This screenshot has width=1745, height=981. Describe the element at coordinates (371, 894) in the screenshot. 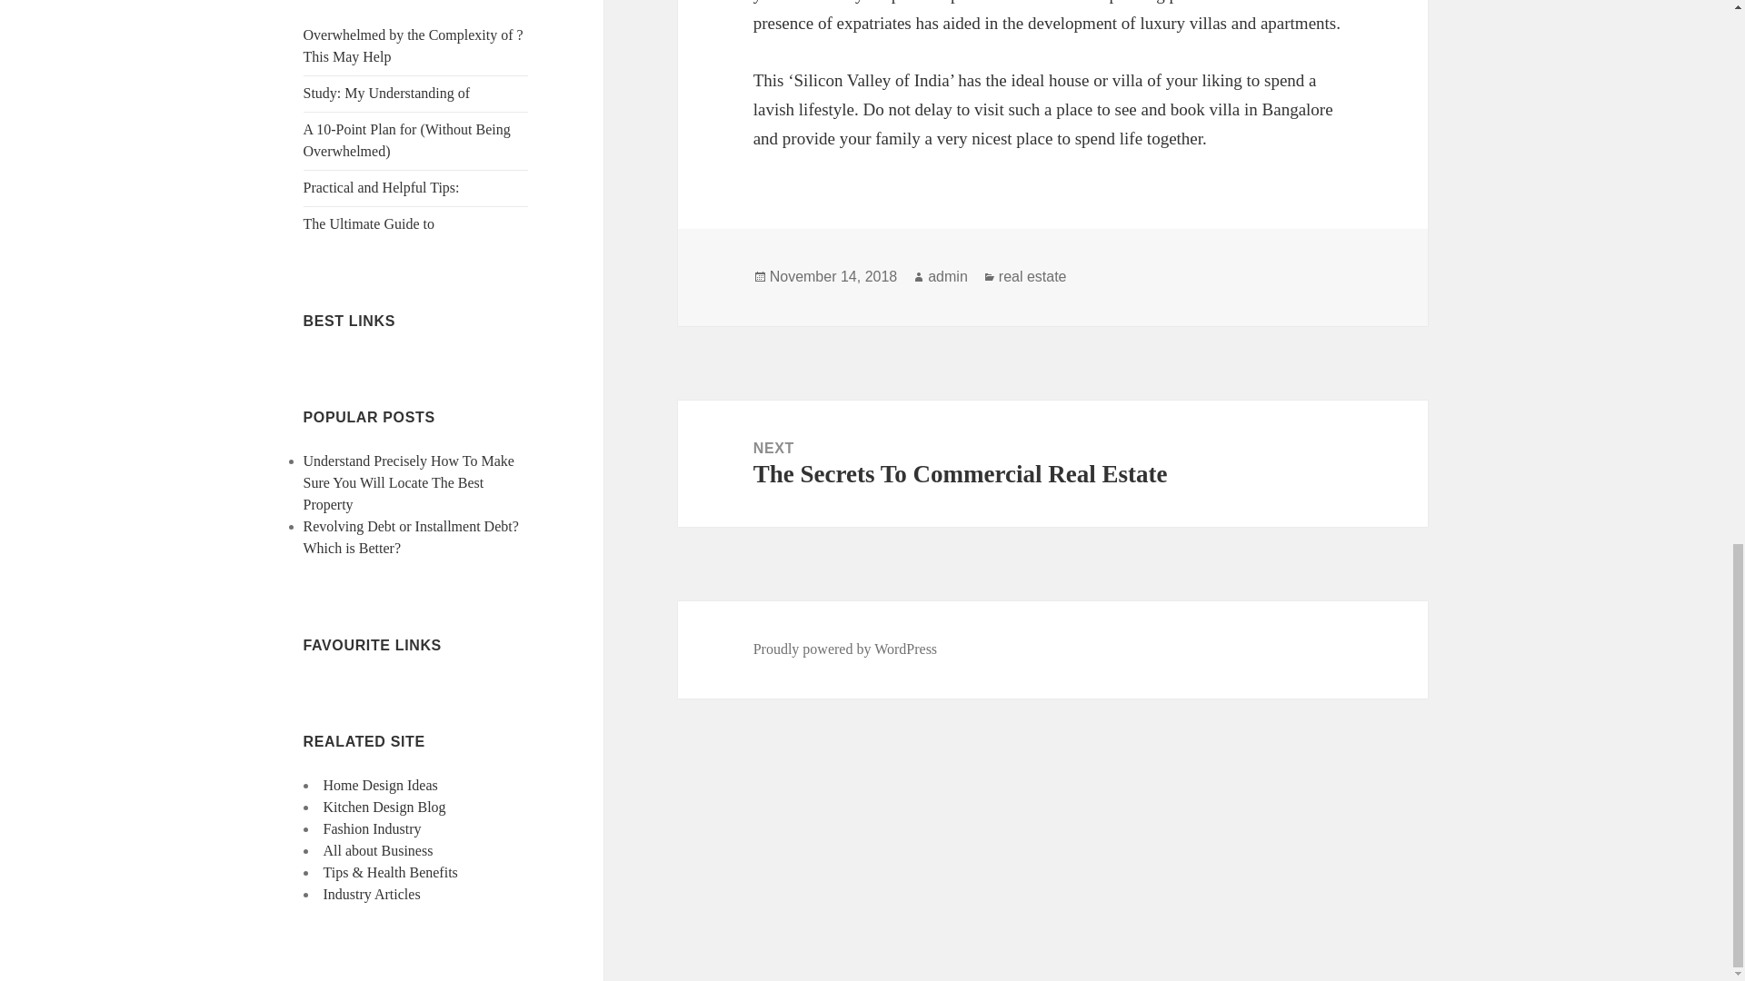

I see `Industry Articles` at that location.